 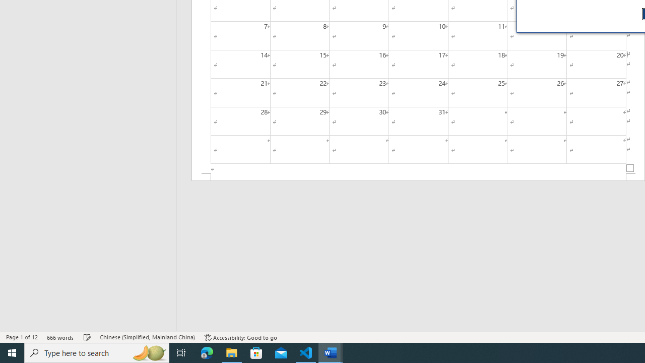 What do you see at coordinates (241, 337) in the screenshot?
I see `Accessibility Checker Accessibility: Good to go` at bounding box center [241, 337].